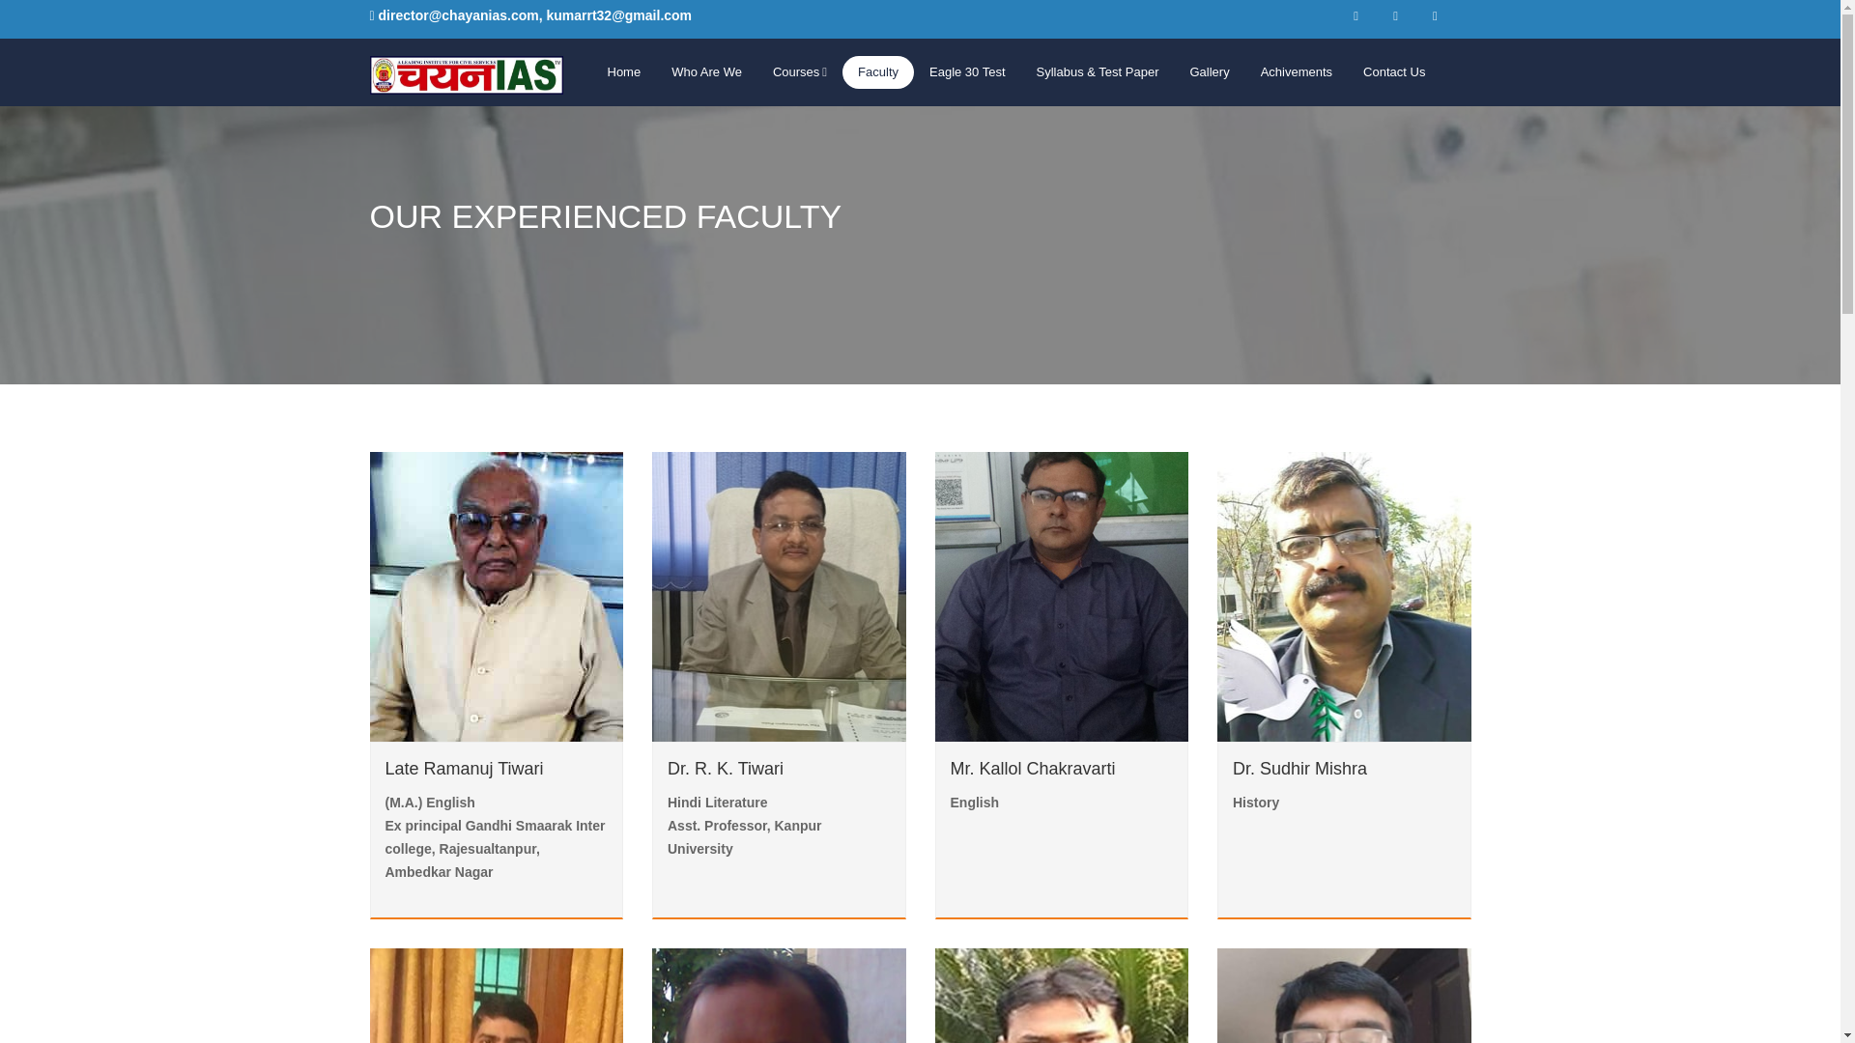 The width and height of the screenshot is (1855, 1043). I want to click on Achivements, so click(1297, 72).